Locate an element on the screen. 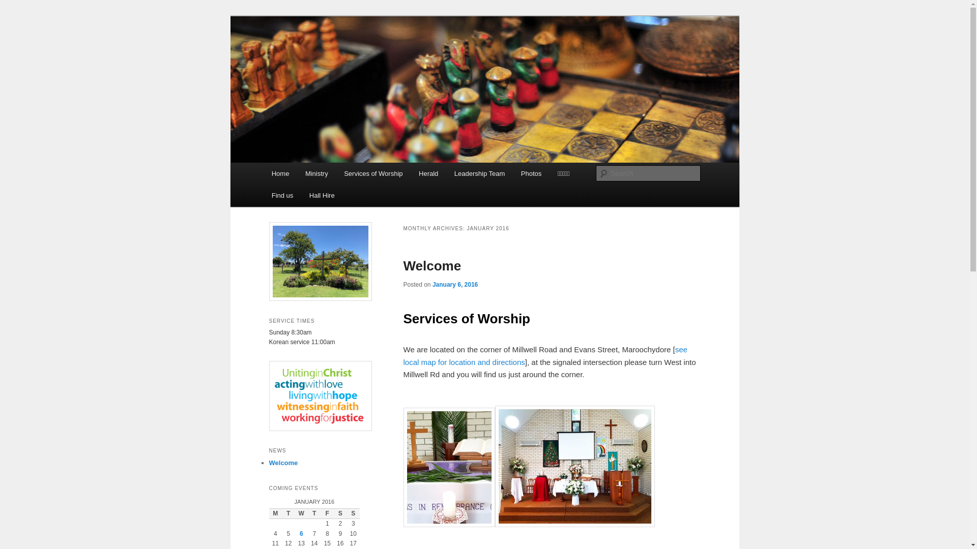 The height and width of the screenshot is (549, 977). Skip to primary content is located at coordinates (278, 163).